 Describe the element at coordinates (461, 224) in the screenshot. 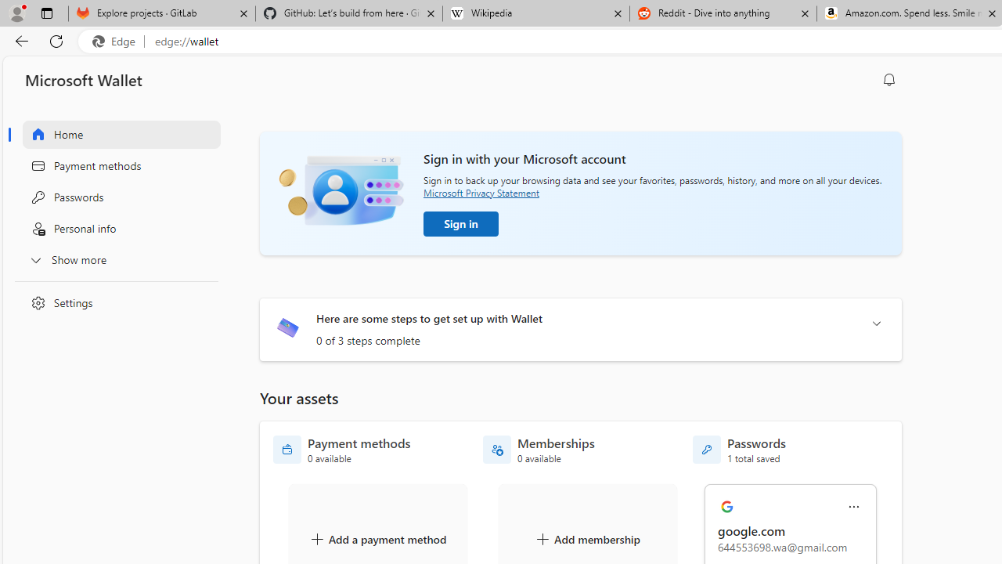

I see `Sign in` at that location.